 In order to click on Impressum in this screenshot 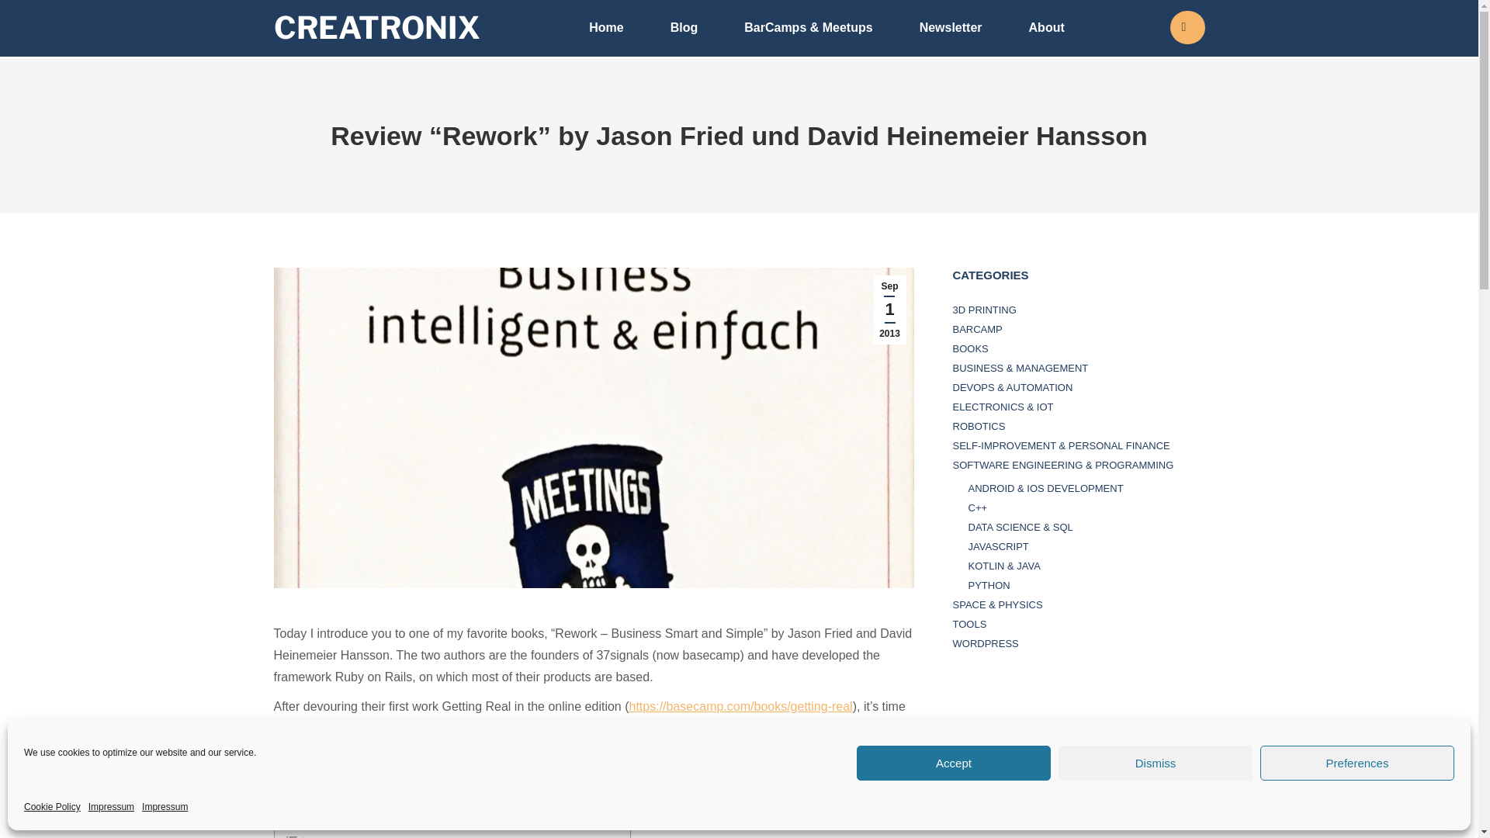, I will do `click(110, 807)`.